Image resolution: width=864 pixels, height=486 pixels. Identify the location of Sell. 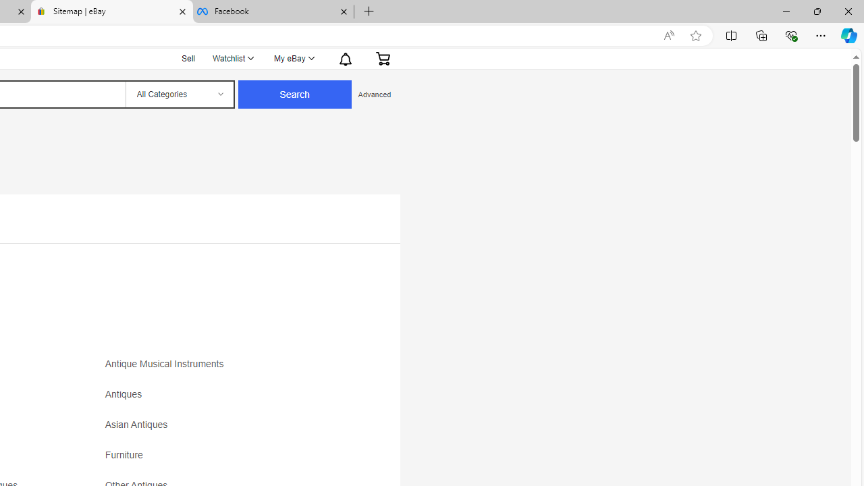
(189, 57).